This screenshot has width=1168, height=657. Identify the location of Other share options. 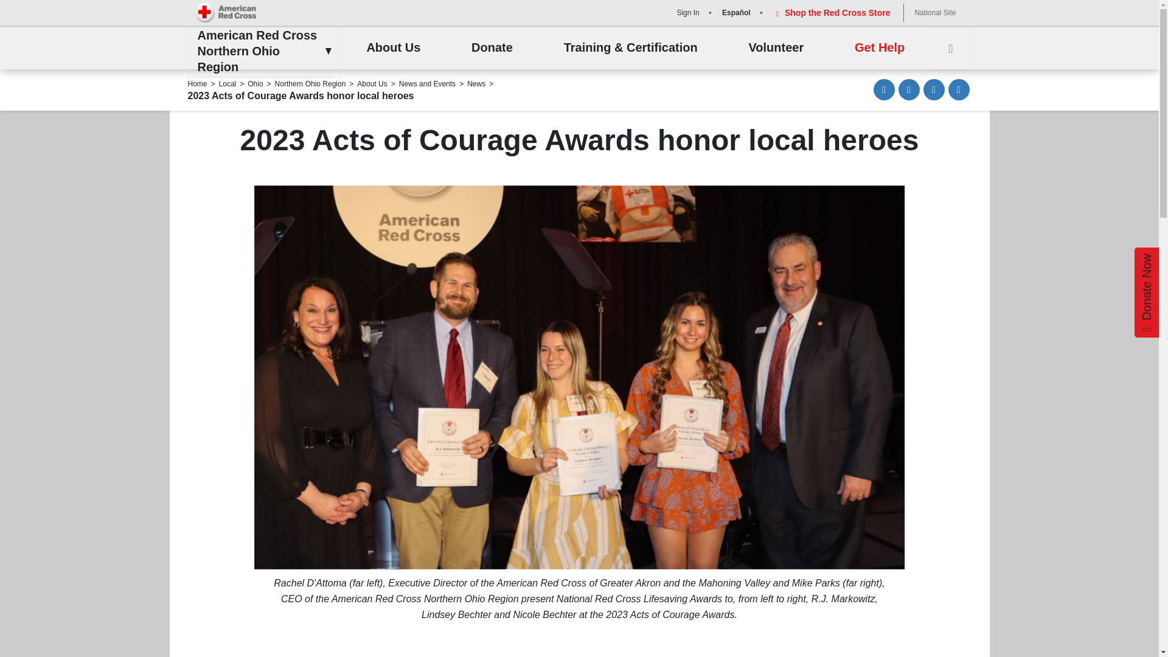
(958, 89).